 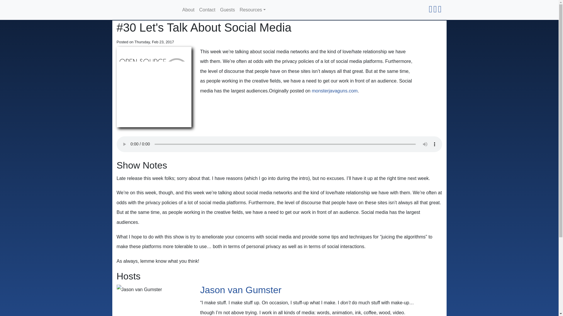 I want to click on Resources, so click(x=252, y=10).